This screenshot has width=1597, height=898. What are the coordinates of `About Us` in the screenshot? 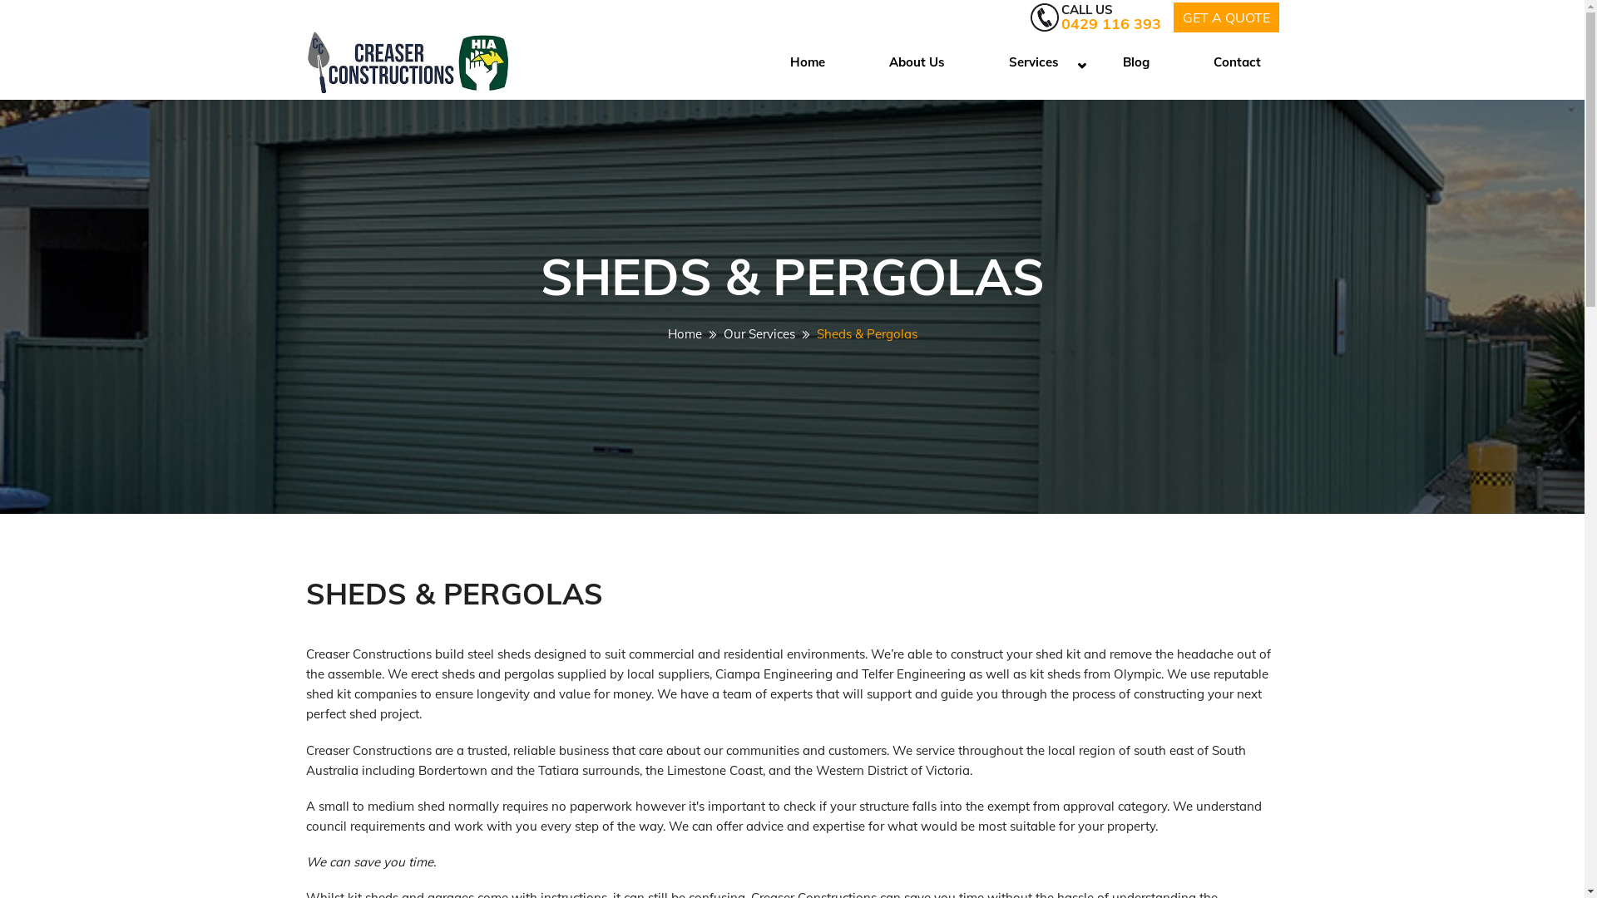 It's located at (917, 63).